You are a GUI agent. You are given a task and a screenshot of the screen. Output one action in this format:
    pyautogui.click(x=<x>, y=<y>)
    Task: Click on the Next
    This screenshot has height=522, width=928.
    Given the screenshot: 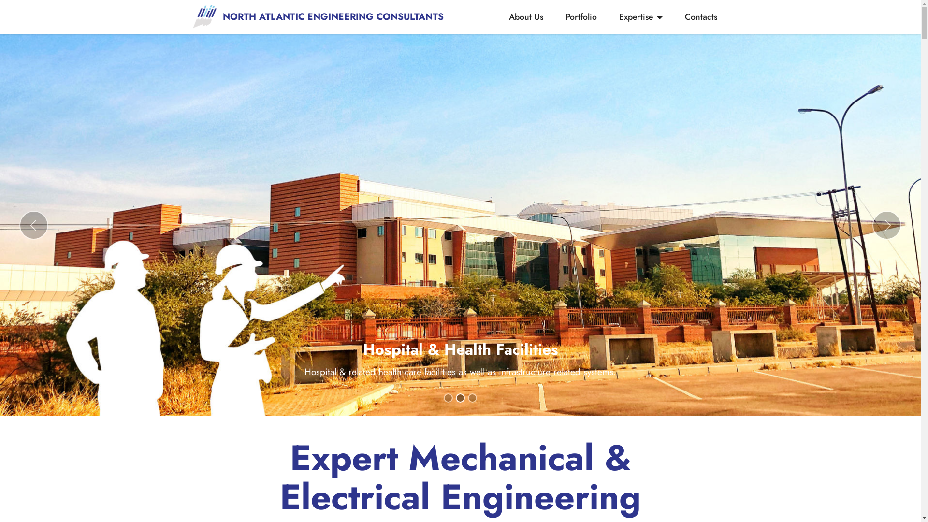 What is the action you would take?
    pyautogui.click(x=887, y=225)
    